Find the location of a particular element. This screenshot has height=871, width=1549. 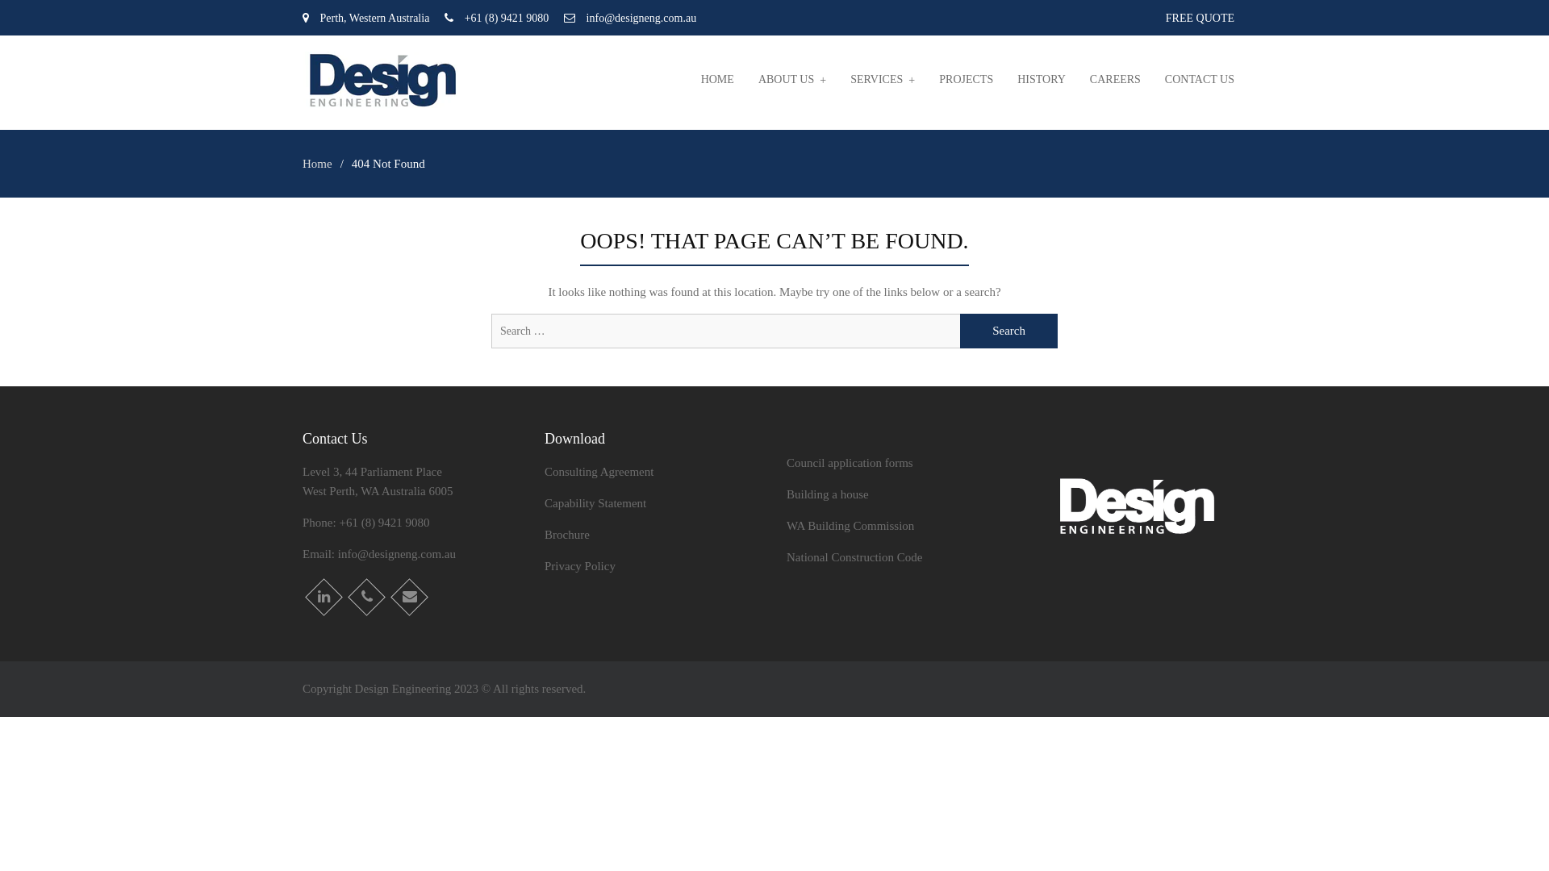

HISTORY is located at coordinates (1042, 80).